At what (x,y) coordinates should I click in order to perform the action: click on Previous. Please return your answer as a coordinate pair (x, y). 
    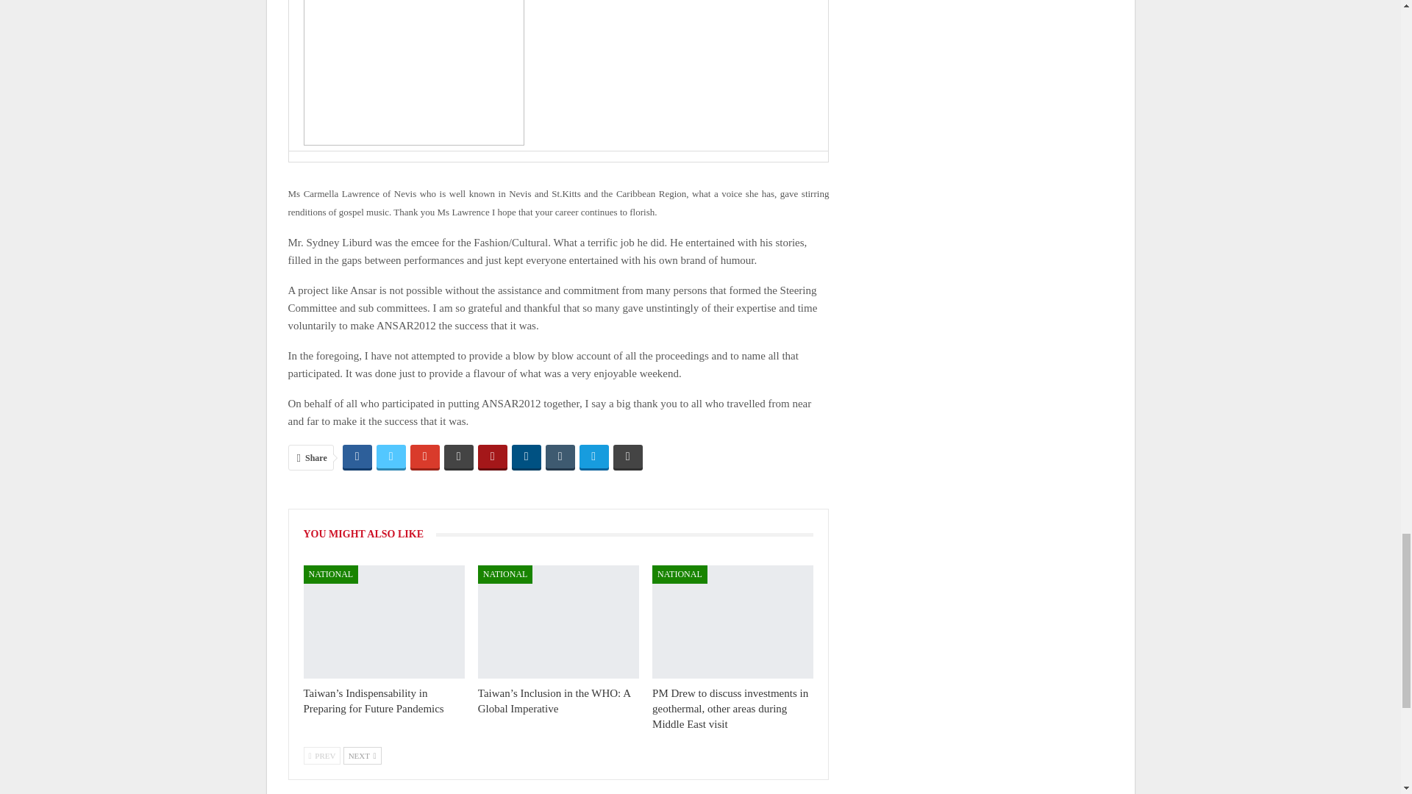
    Looking at the image, I should click on (321, 756).